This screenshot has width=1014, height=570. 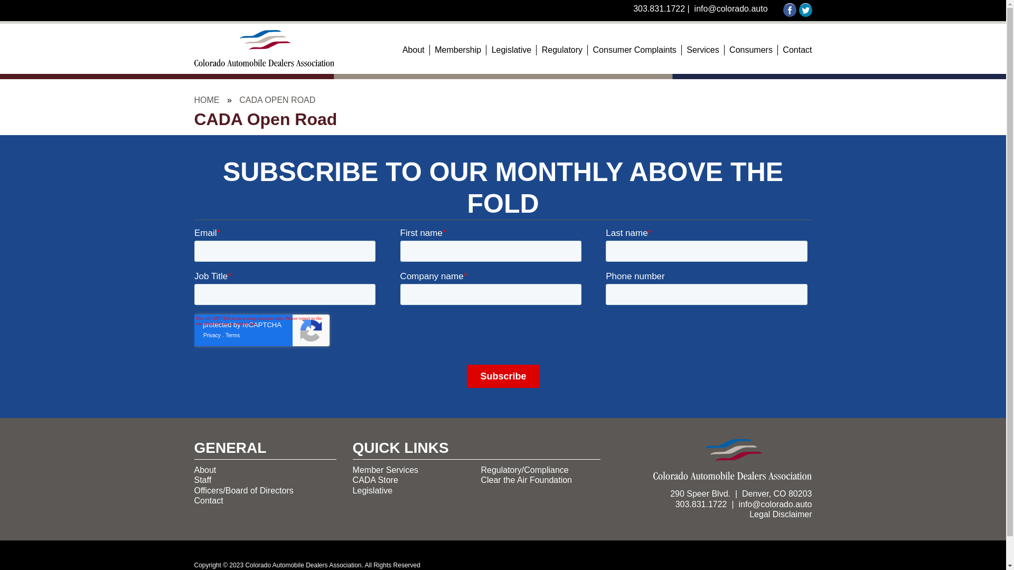 What do you see at coordinates (414, 50) in the screenshot?
I see `About` at bounding box center [414, 50].